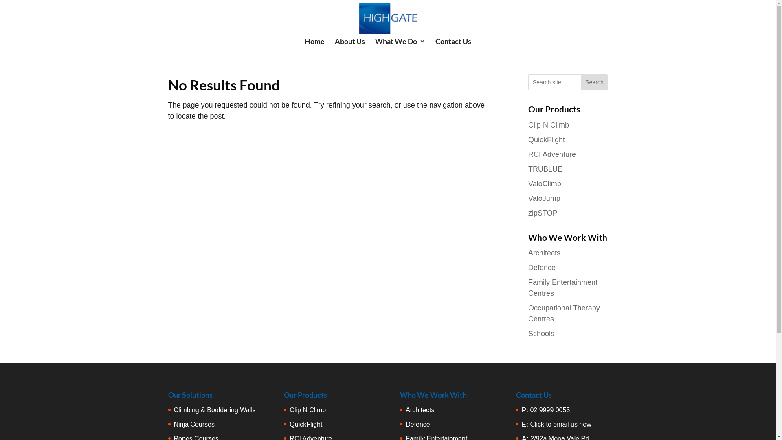  I want to click on Architects, so click(544, 253).